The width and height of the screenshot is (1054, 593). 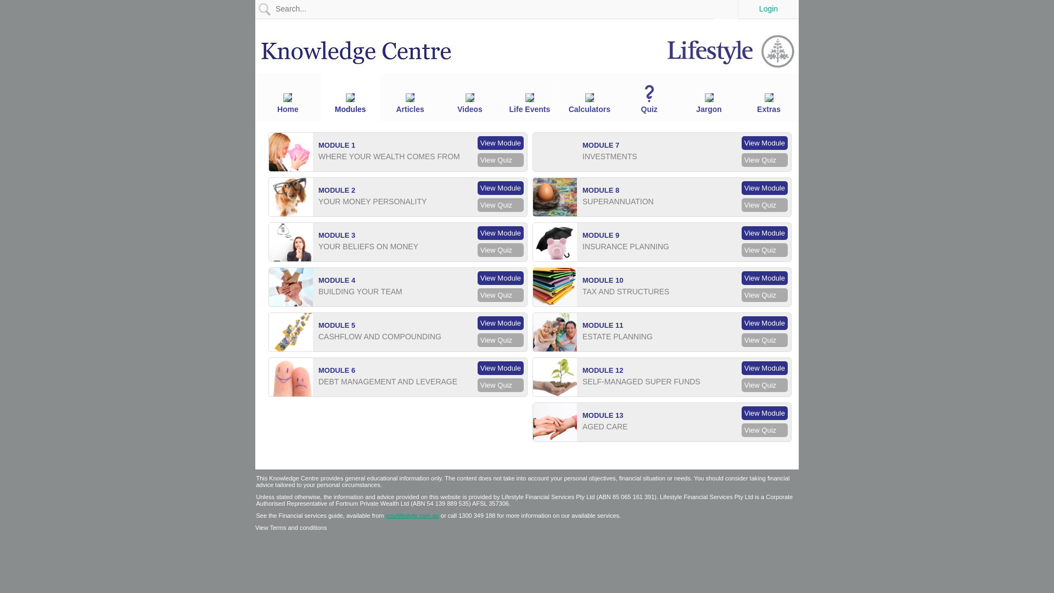 I want to click on View Module, so click(x=501, y=368).